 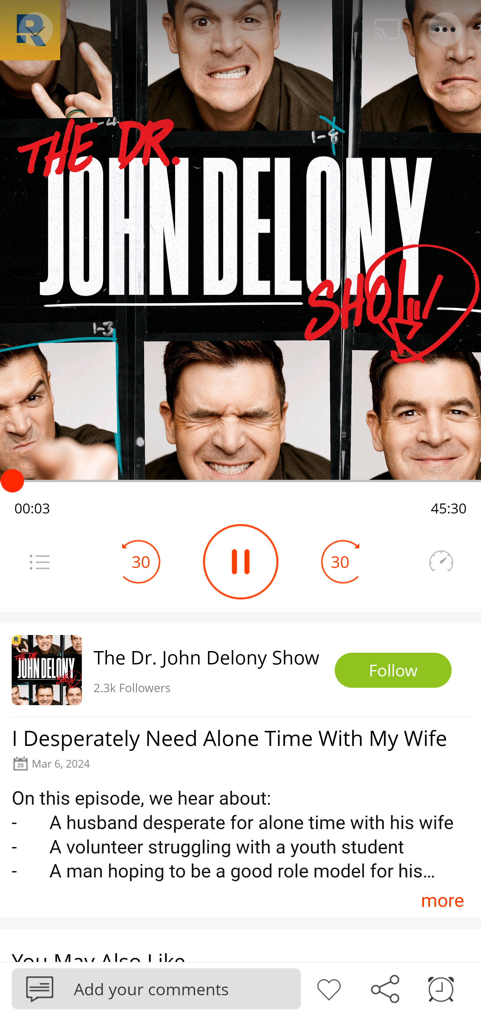 I want to click on Menu, so click(x=446, y=29).